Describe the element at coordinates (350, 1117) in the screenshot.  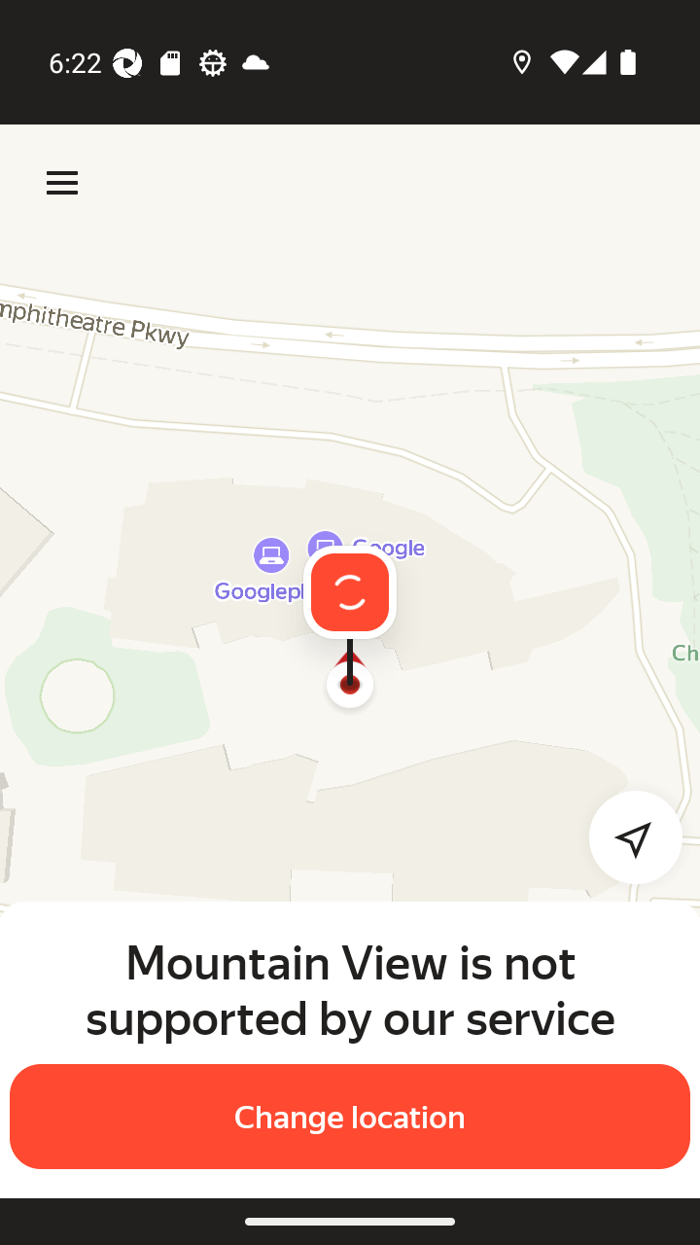
I see `Change location` at that location.